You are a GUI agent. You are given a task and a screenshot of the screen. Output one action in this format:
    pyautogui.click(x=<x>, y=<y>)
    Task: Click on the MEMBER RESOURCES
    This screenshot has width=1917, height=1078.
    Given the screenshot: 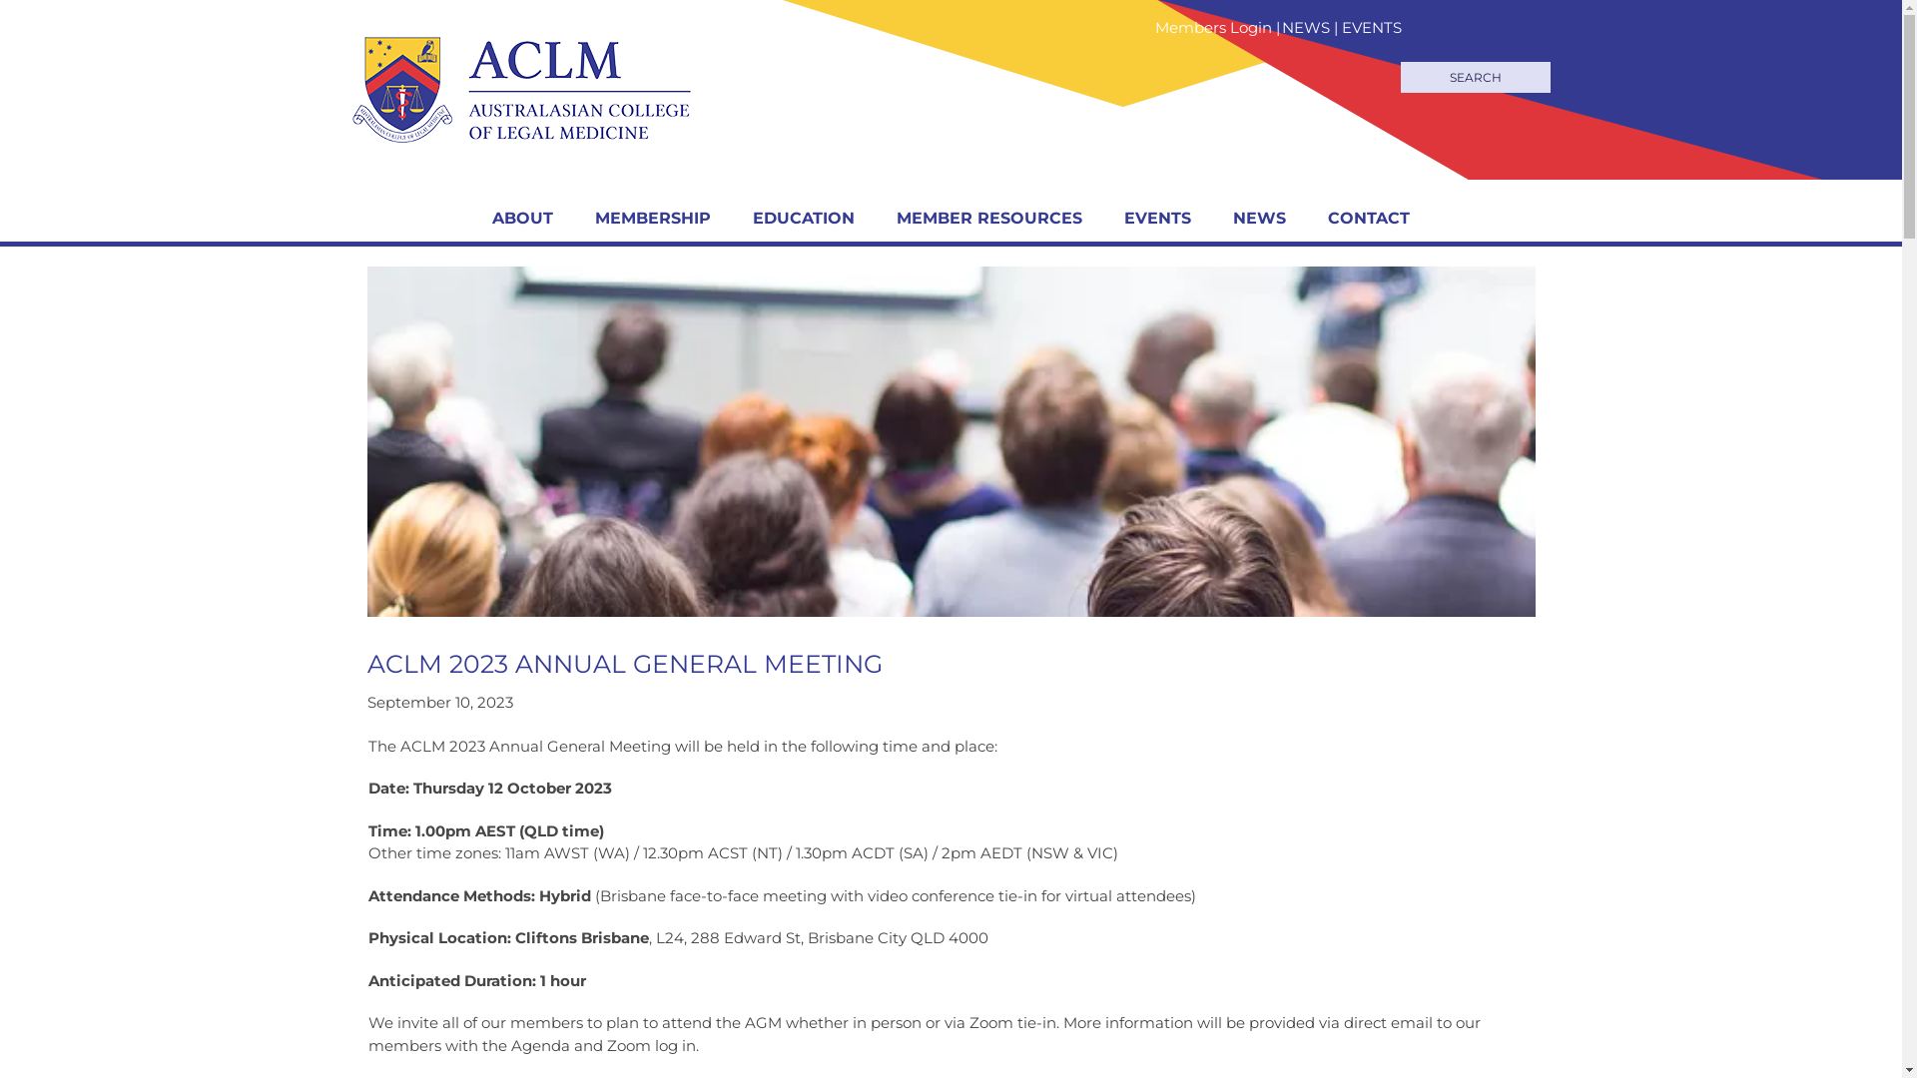 What is the action you would take?
    pyautogui.click(x=989, y=219)
    